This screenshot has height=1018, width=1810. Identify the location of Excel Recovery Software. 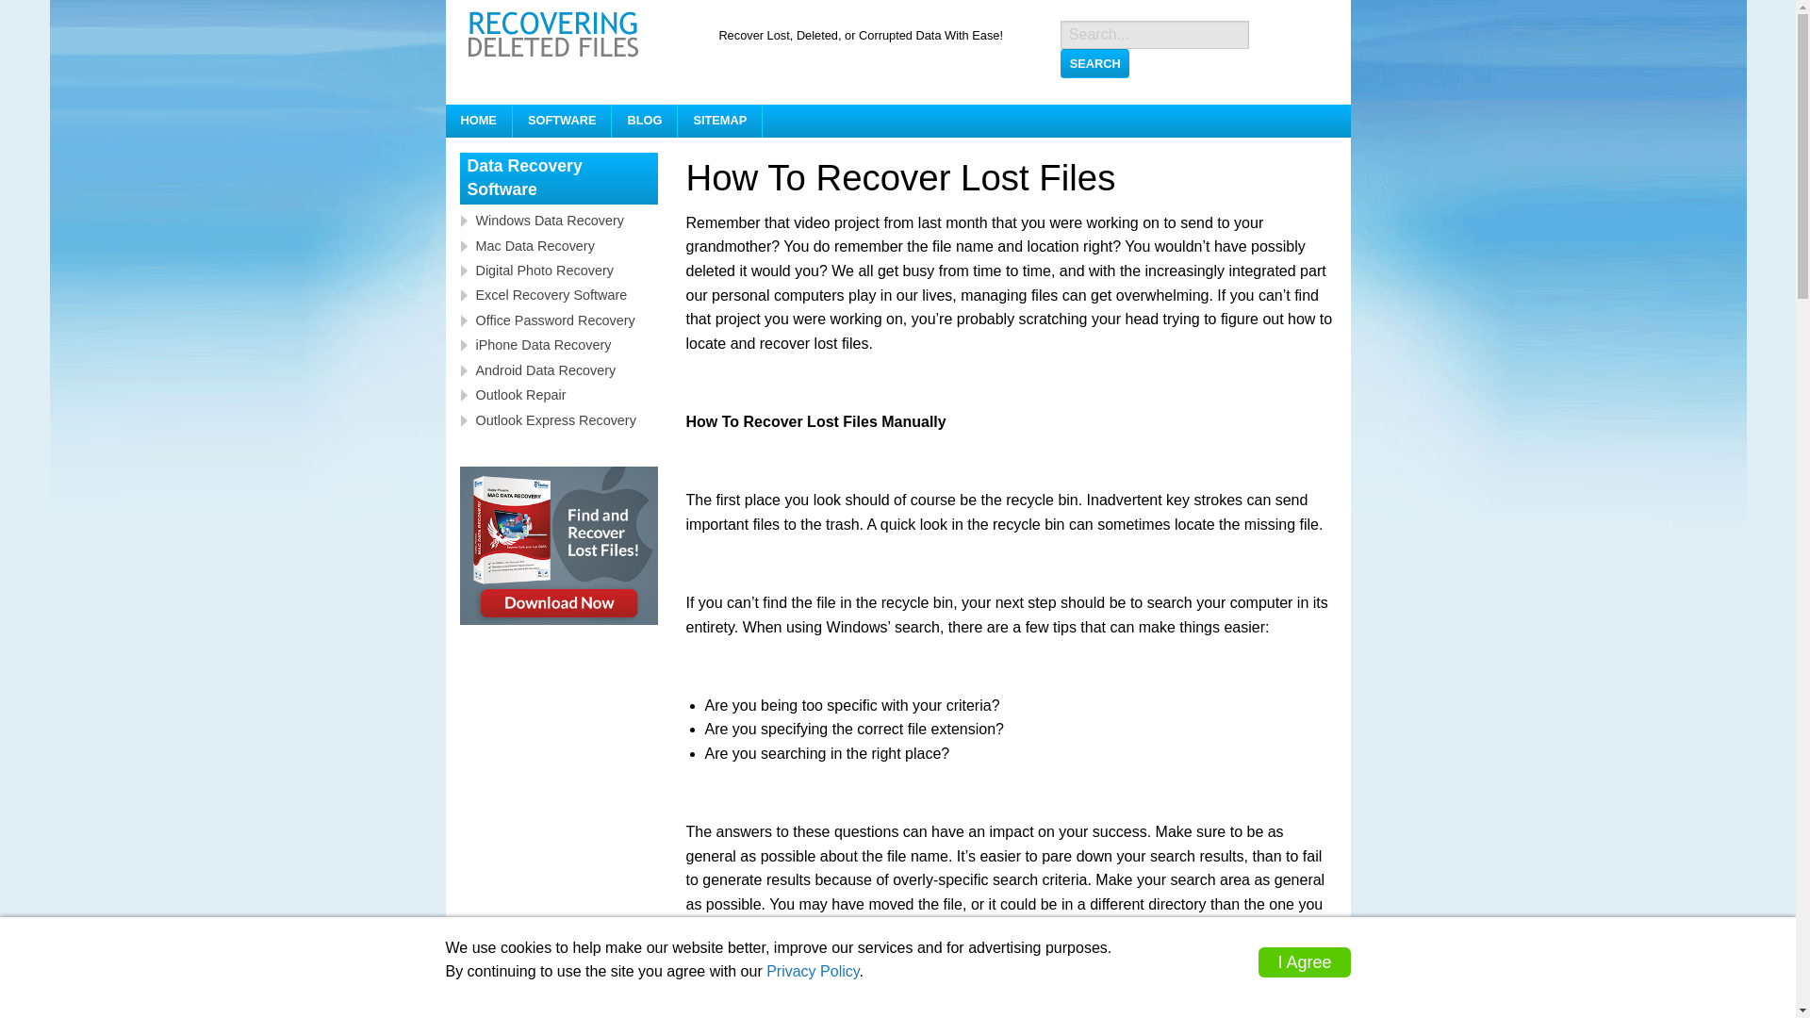
(563, 294).